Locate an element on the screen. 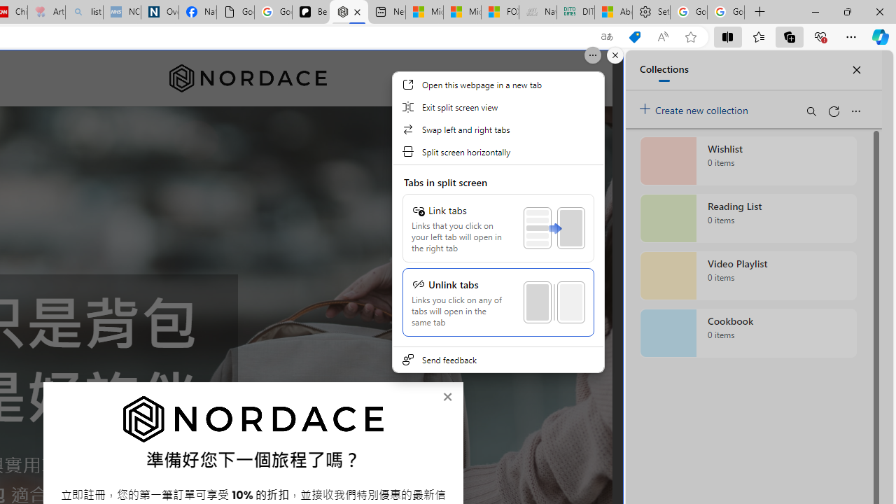  Exit split screen view is located at coordinates (498, 106).